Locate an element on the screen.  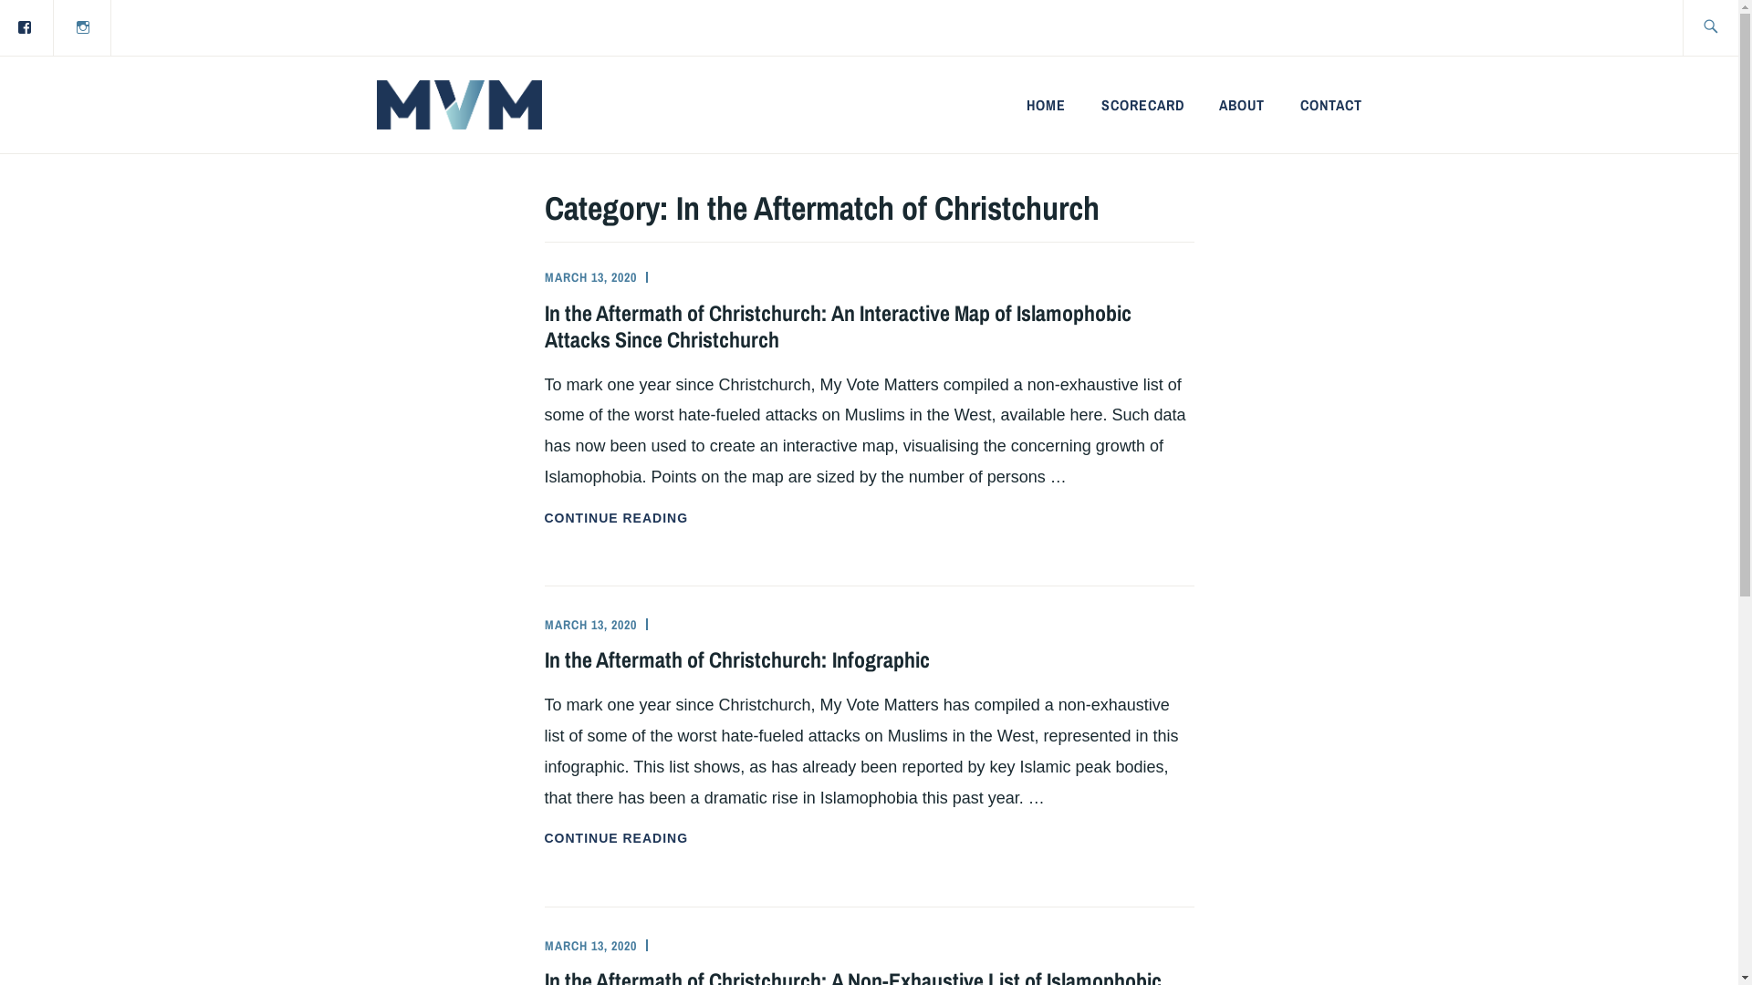
Search for: is located at coordinates (1731, 27).